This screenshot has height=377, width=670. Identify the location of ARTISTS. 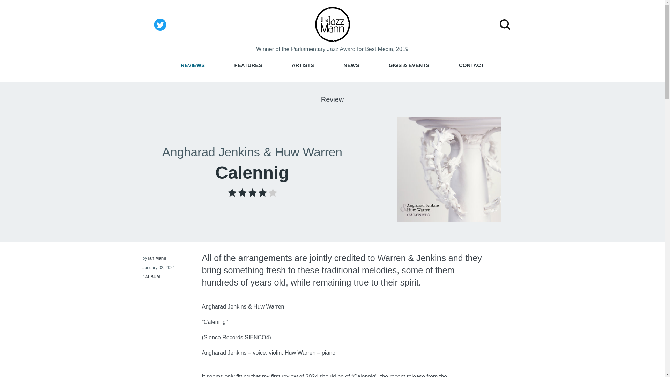
(303, 65).